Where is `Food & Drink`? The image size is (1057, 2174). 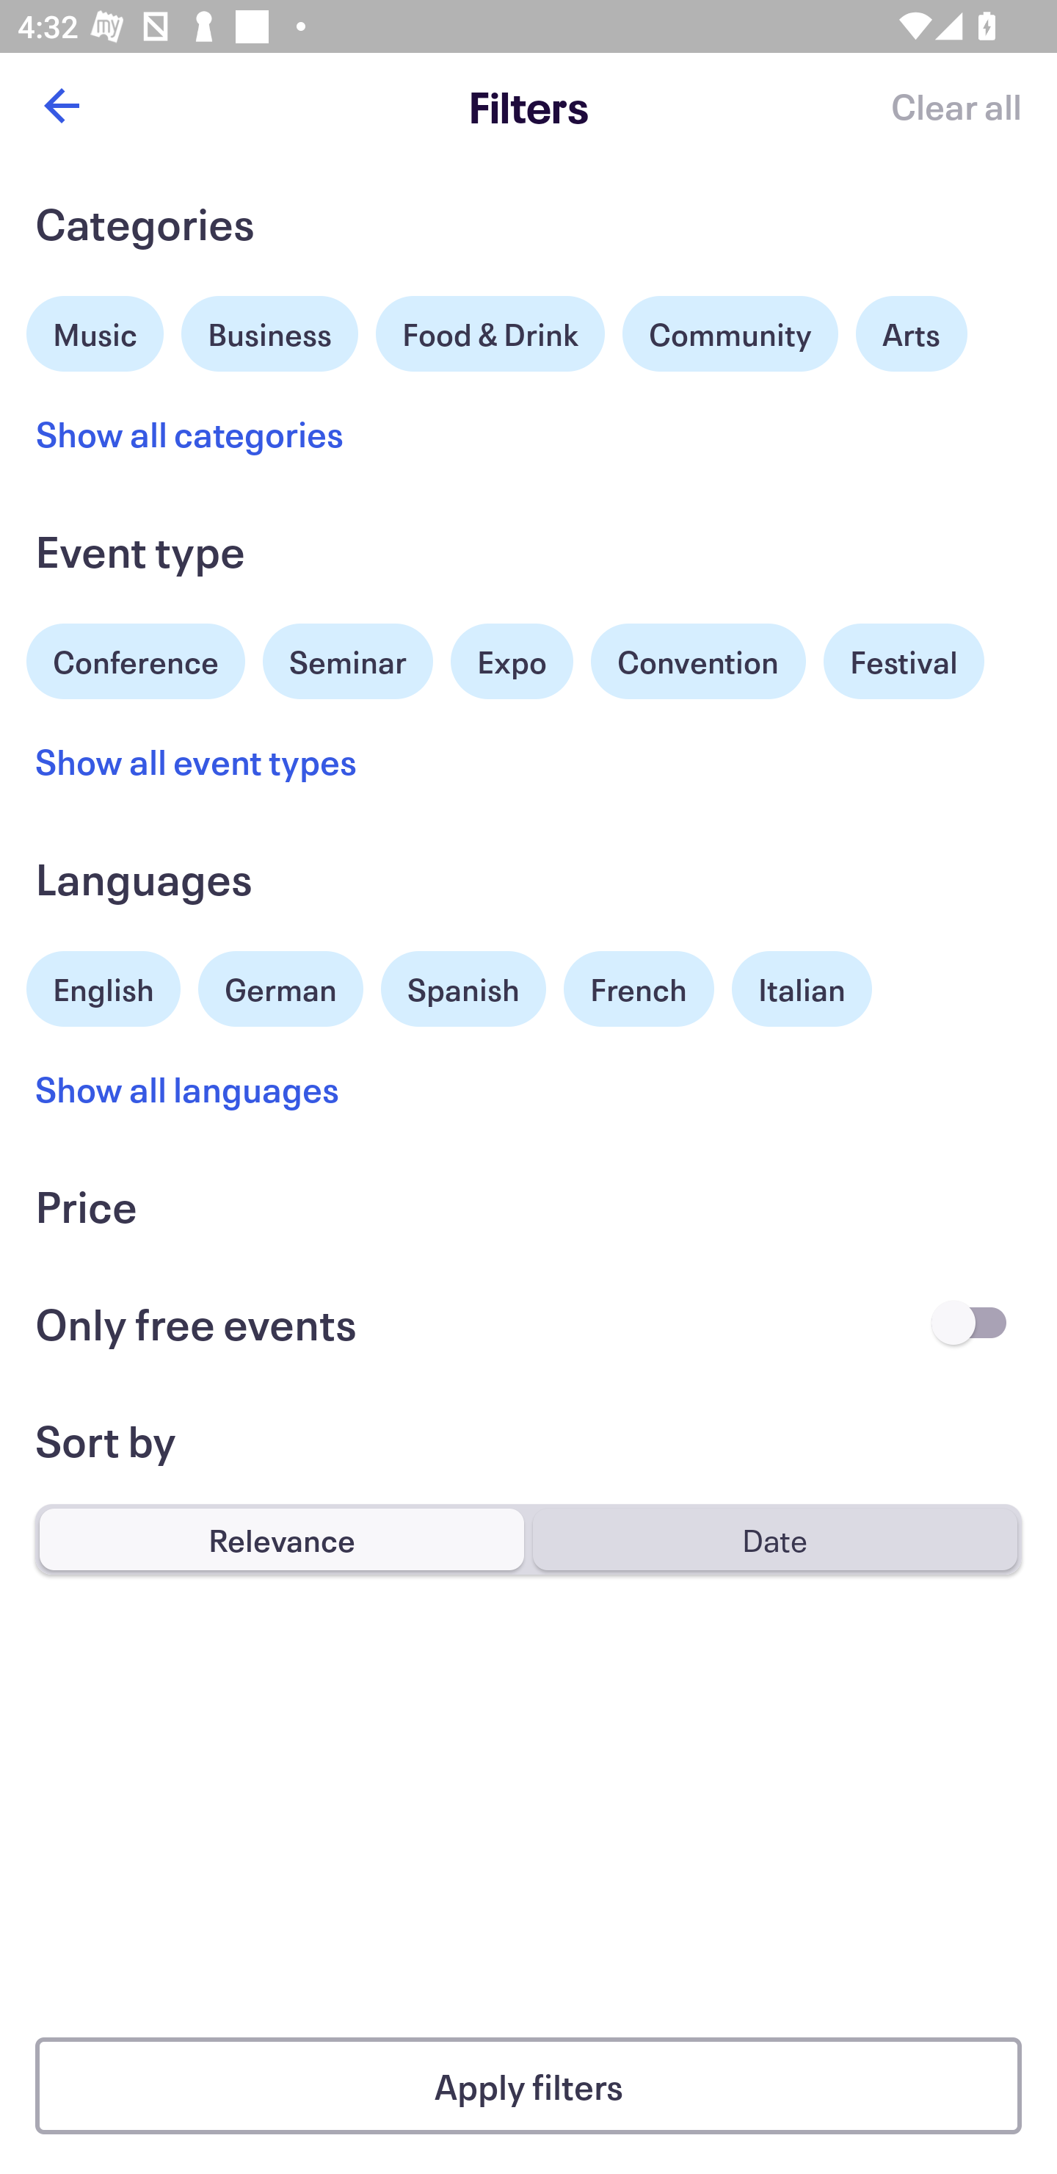
Food & Drink is located at coordinates (490, 333).